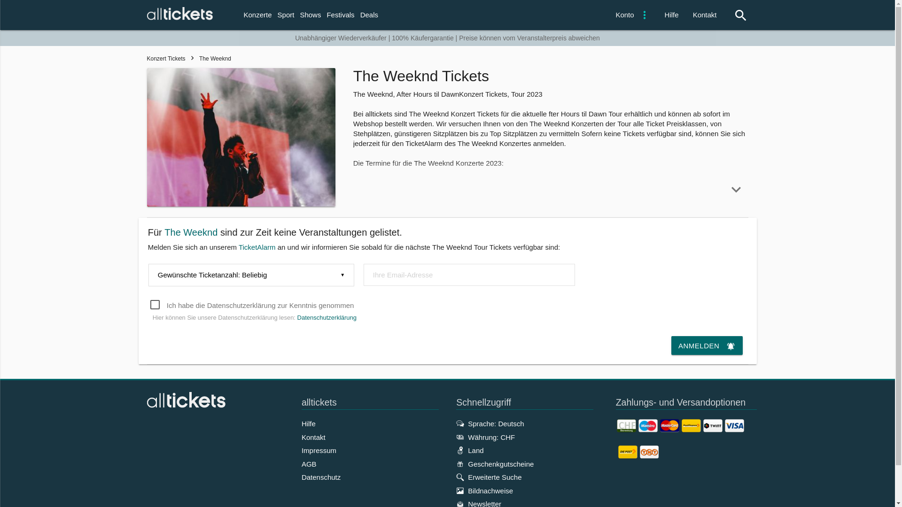  I want to click on TicketAlarm, so click(257, 247).